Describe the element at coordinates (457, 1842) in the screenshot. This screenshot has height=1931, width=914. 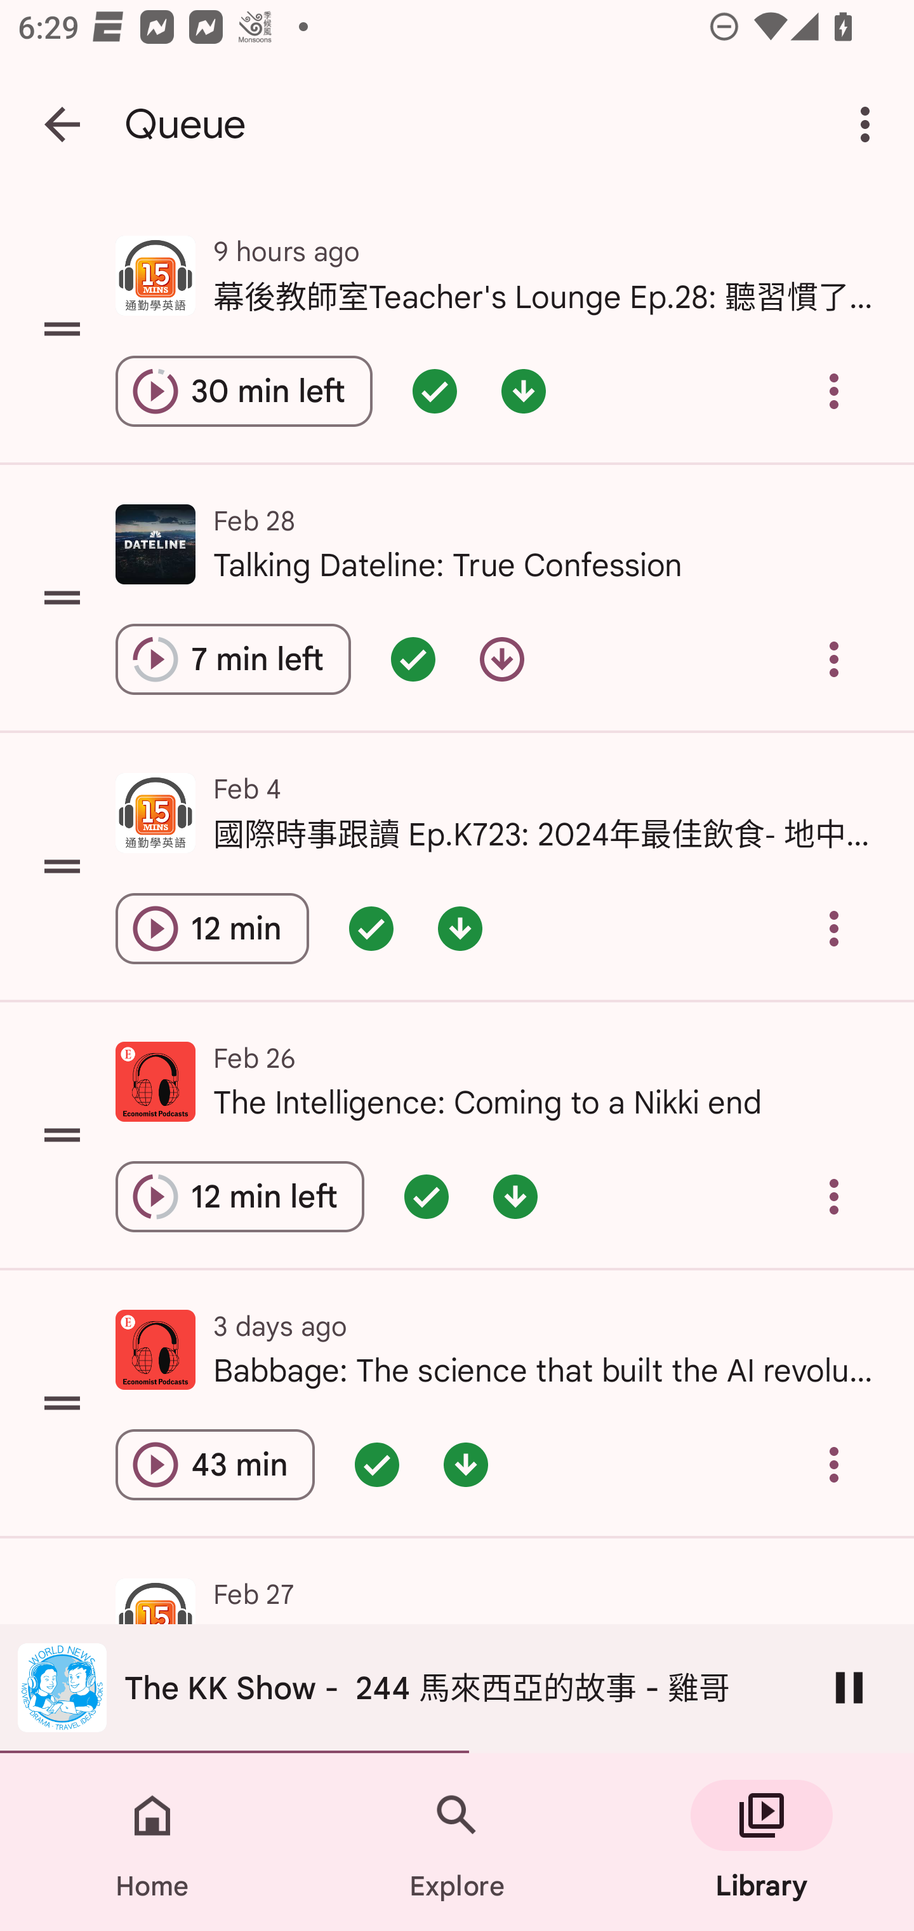
I see `Explore` at that location.